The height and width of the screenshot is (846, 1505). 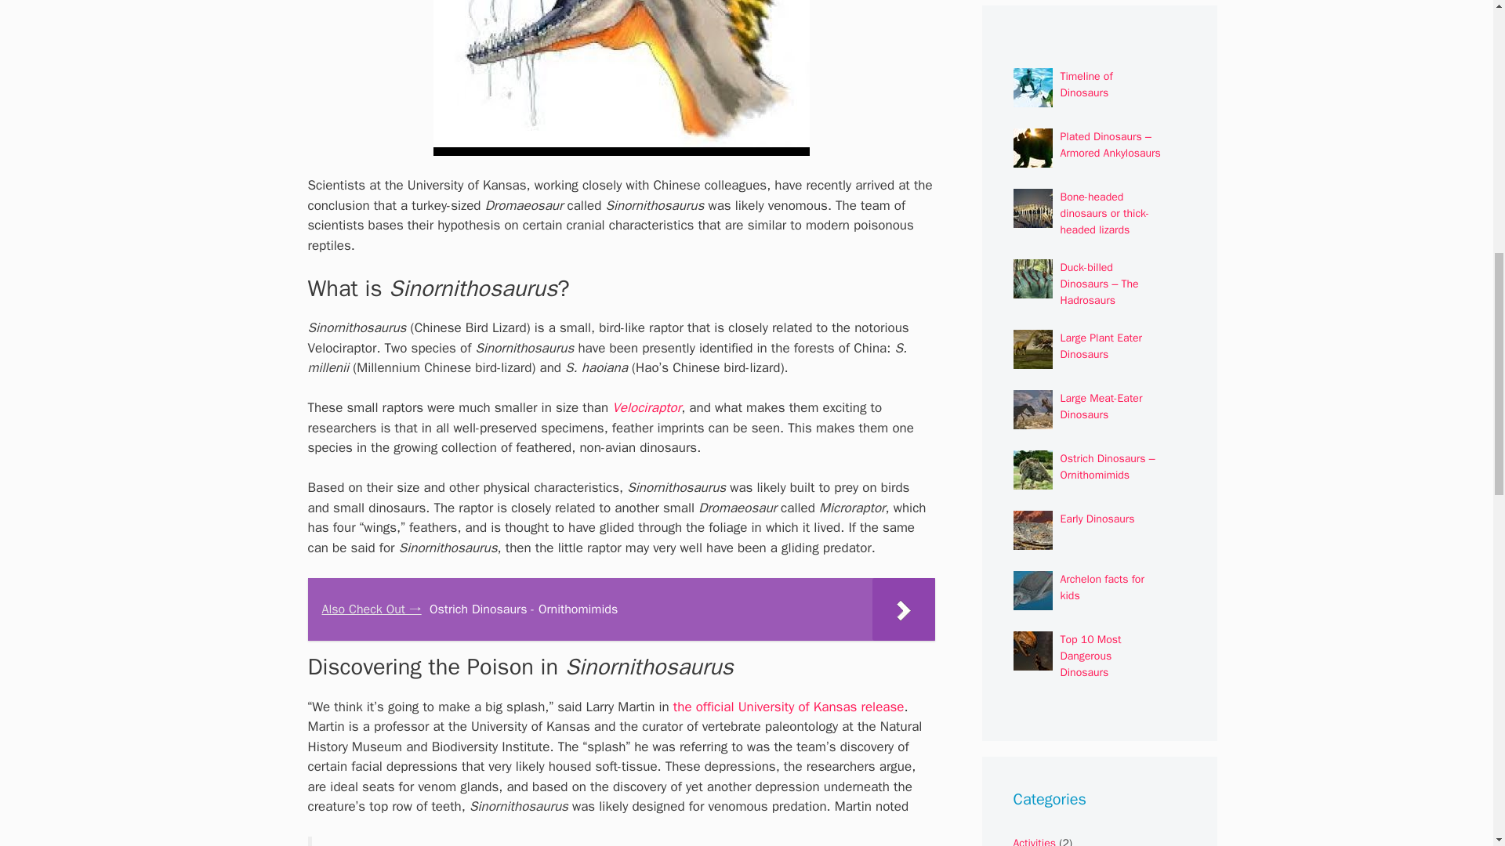 What do you see at coordinates (1085, 85) in the screenshot?
I see `Timeline of Dinosaurs` at bounding box center [1085, 85].